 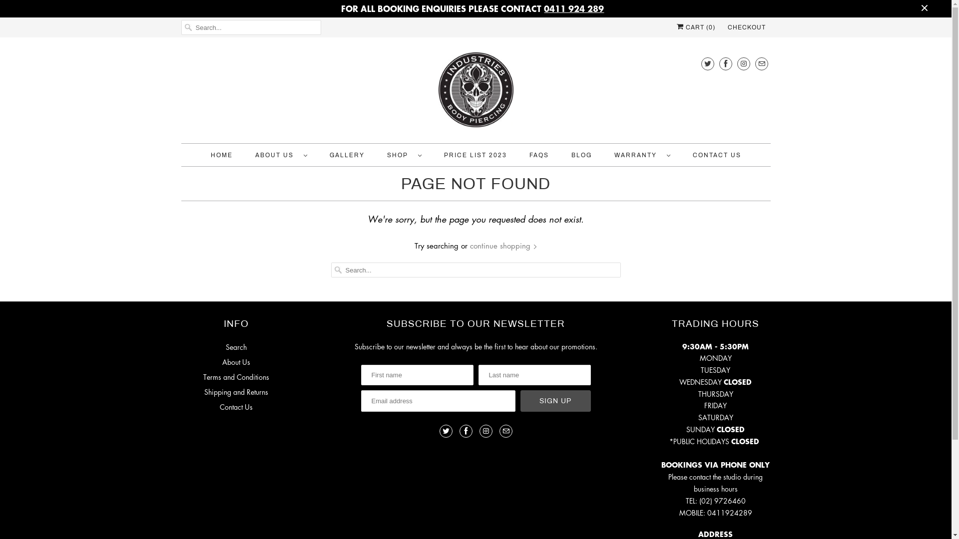 I want to click on INDUSTRIE8 BODY PIERCING on Instagram, so click(x=744, y=64).